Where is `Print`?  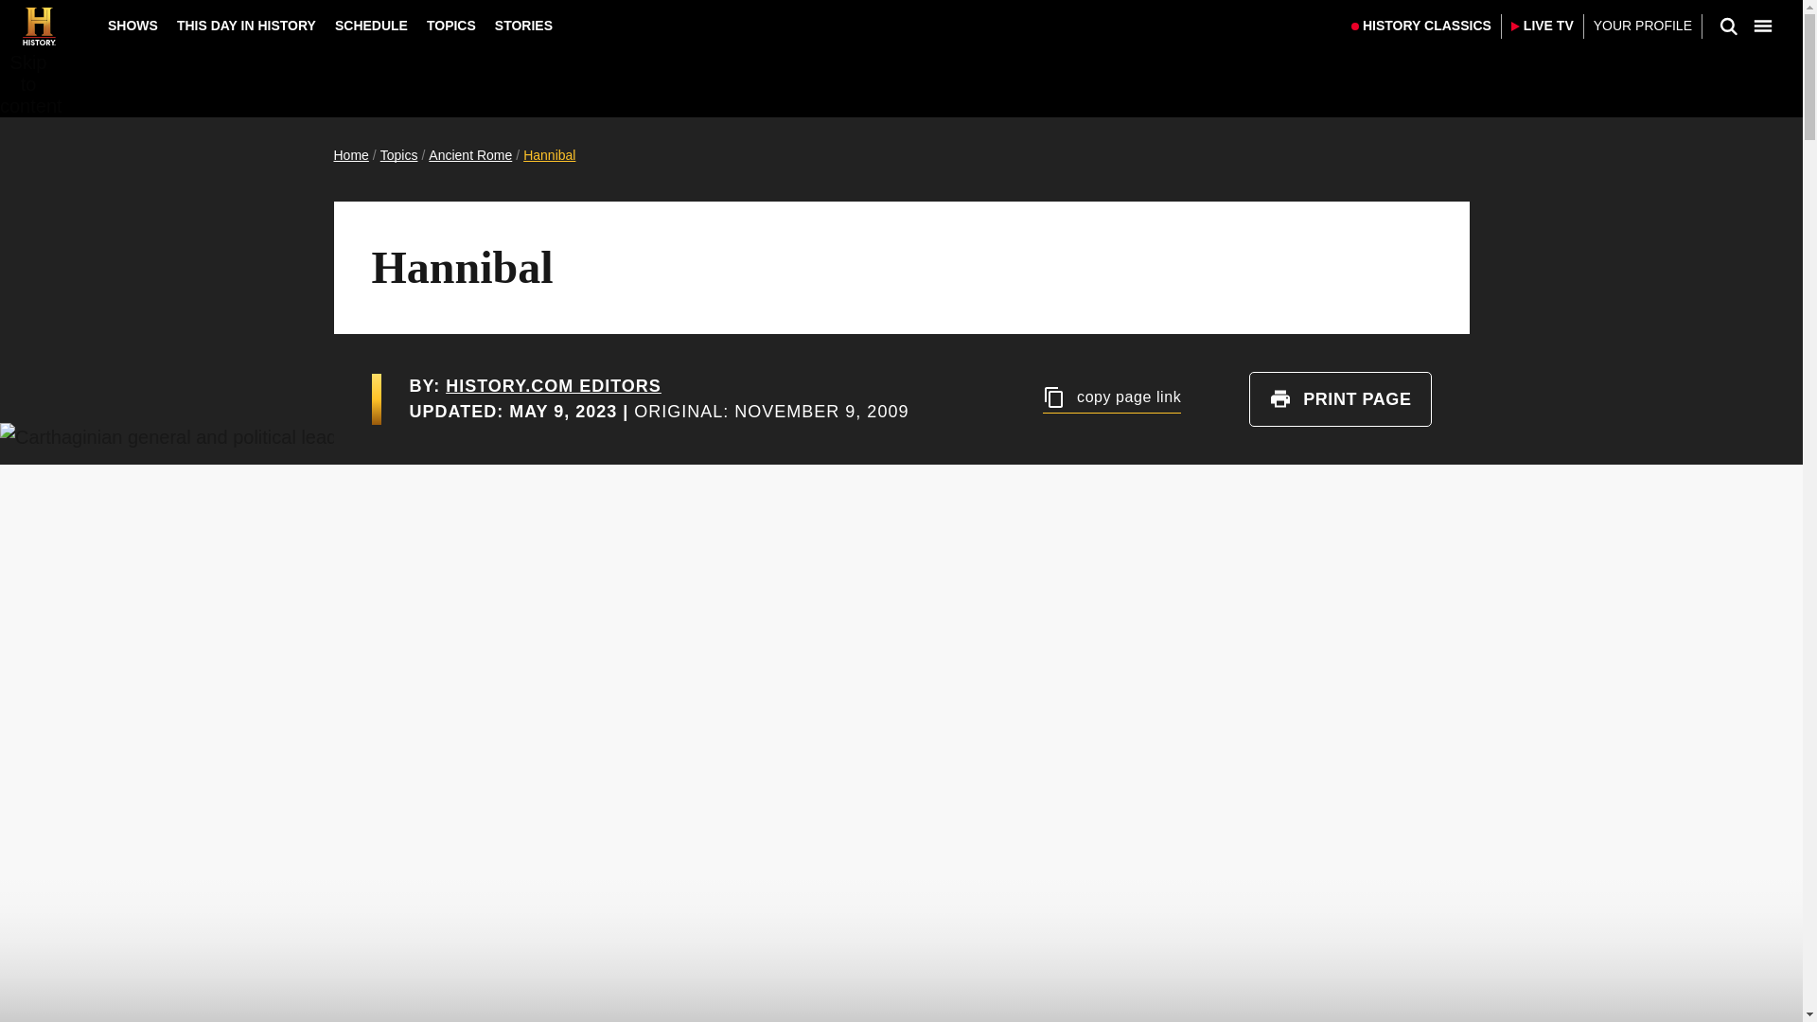
Print is located at coordinates (1279, 399).